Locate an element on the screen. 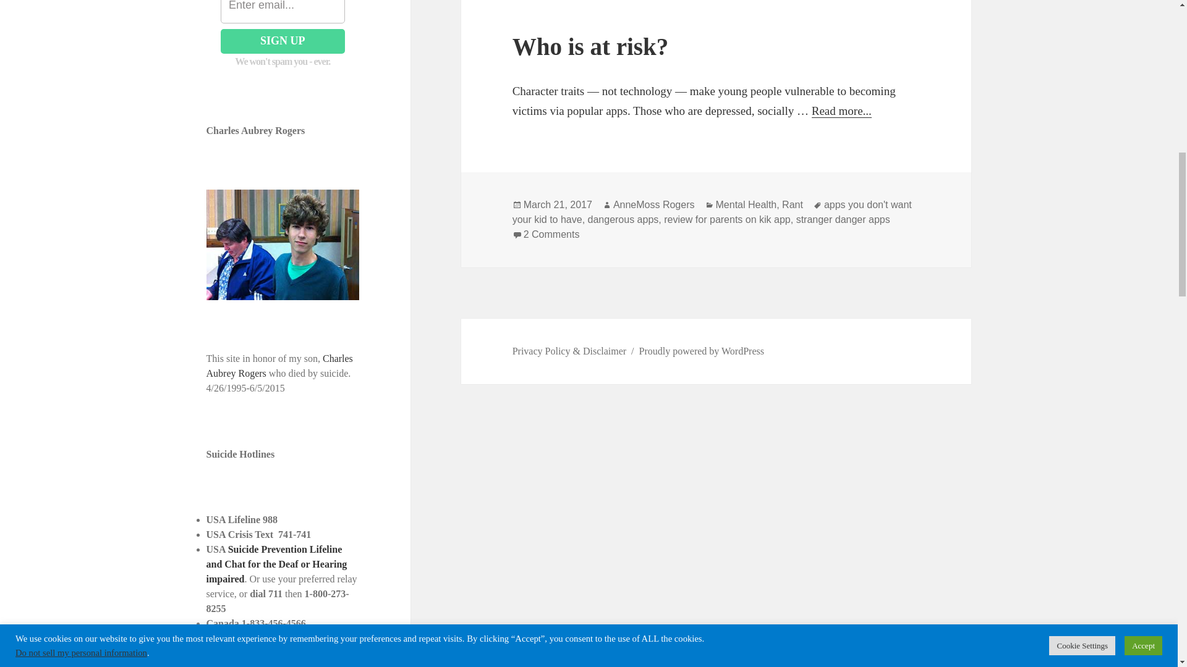 This screenshot has height=667, width=1187. SIGN UP is located at coordinates (283, 41).